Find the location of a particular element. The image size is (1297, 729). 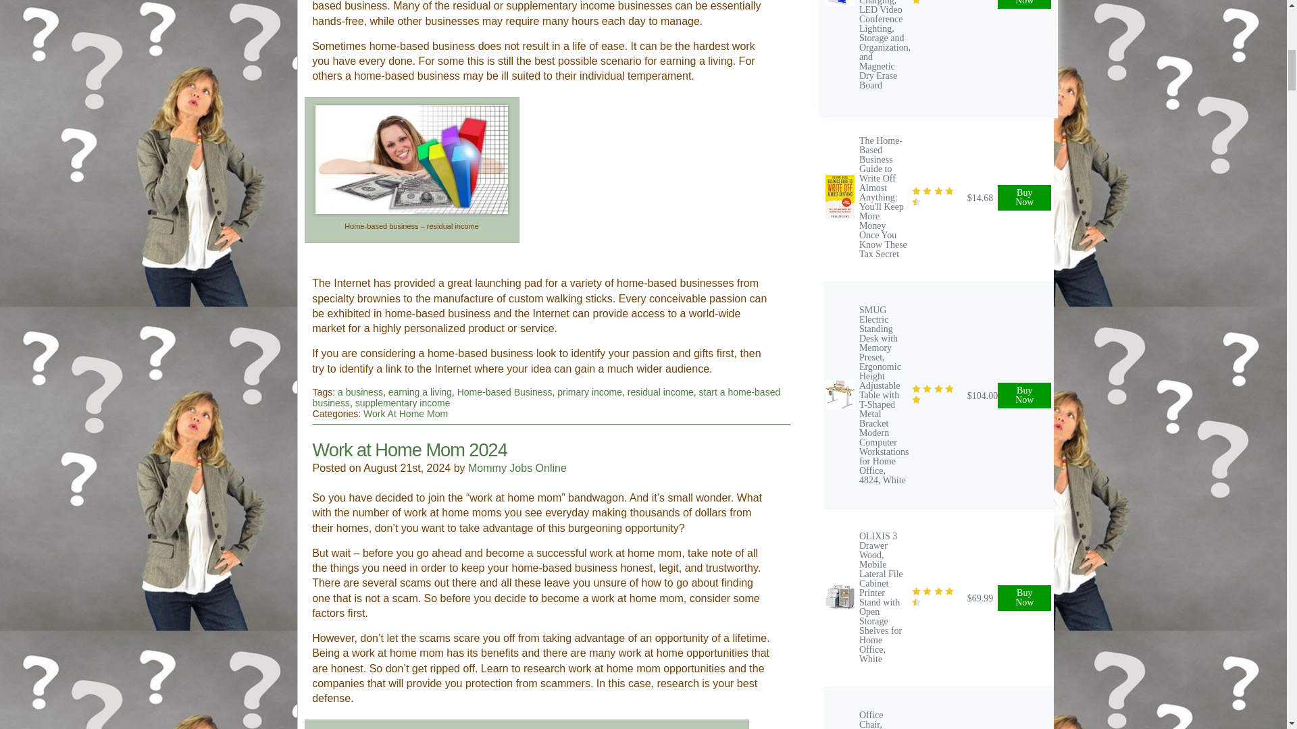

Work at Home Mom 2024 is located at coordinates (409, 450).